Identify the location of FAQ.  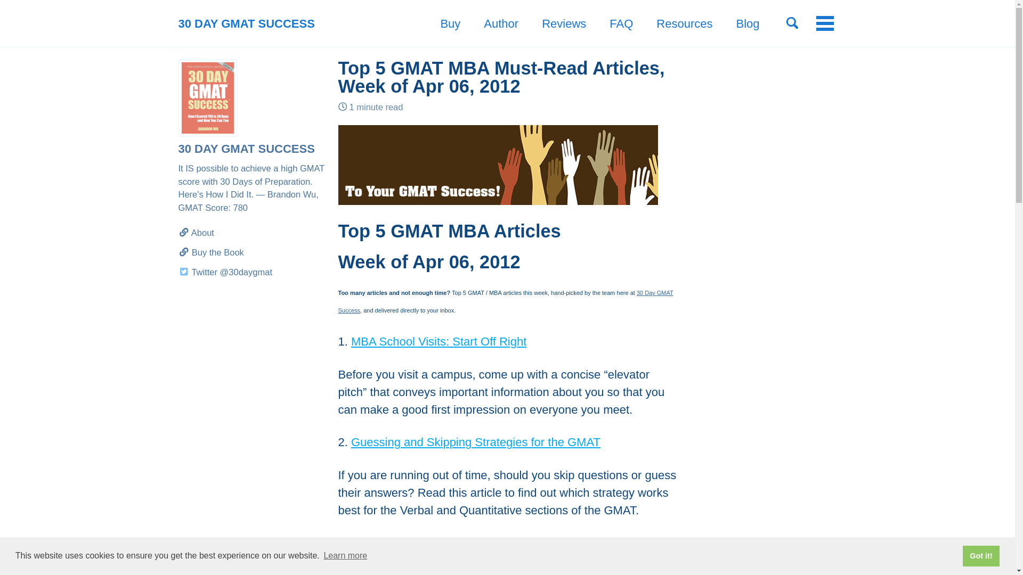
(621, 23).